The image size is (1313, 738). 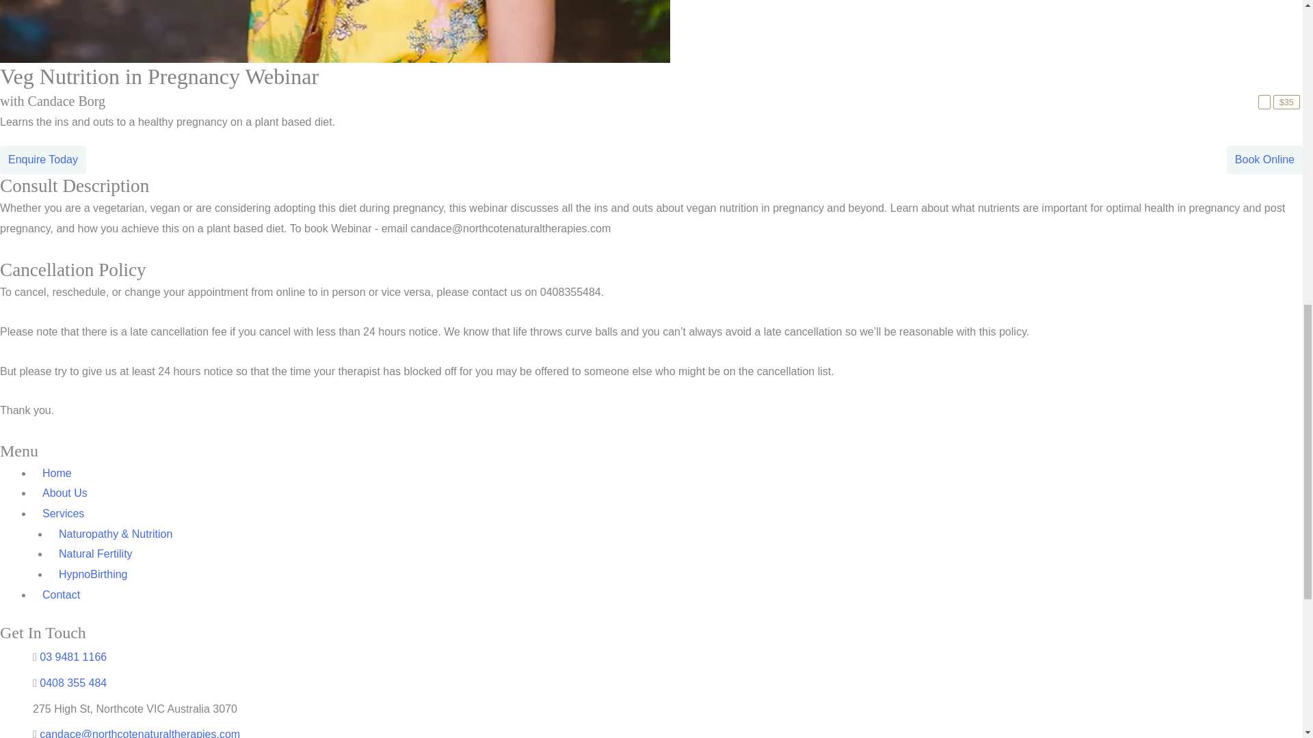 What do you see at coordinates (93, 574) in the screenshot?
I see `HypnoBirthing` at bounding box center [93, 574].